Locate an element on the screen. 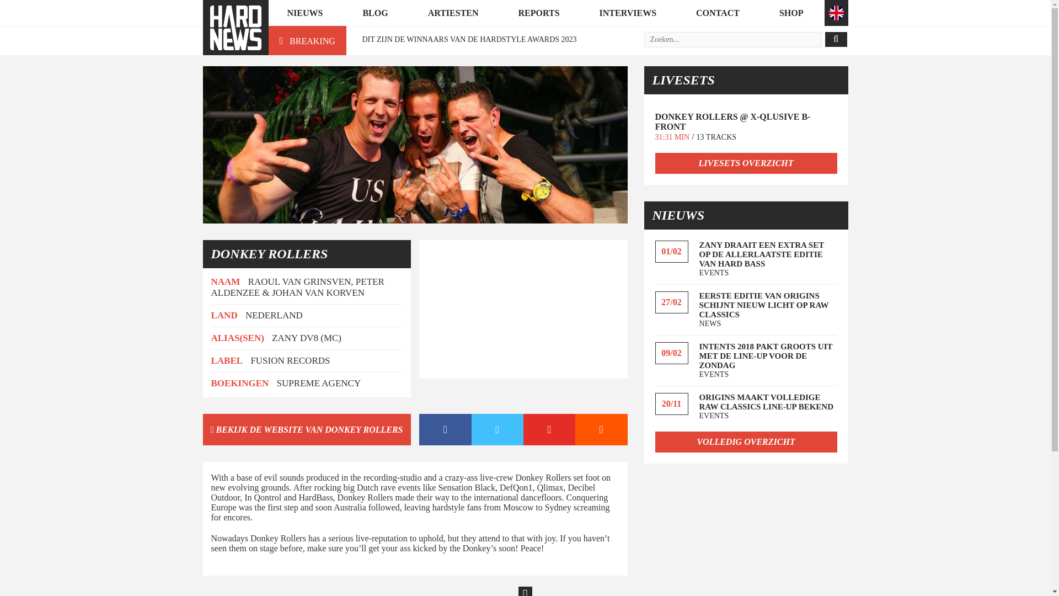  DIT ZIJN DE WINNAARS VAN DE HARDSTYLE AWARDS 2023 is located at coordinates (469, 39).